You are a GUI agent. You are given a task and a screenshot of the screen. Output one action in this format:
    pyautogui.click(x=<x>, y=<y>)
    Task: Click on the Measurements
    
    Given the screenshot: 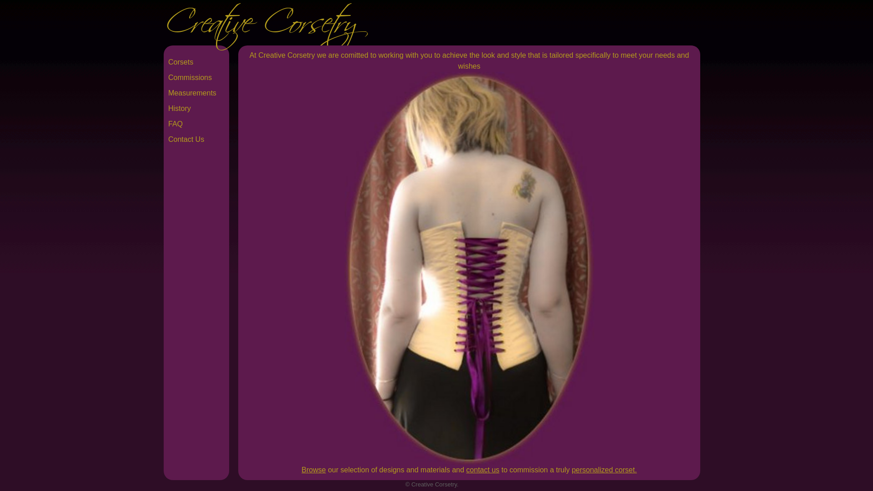 What is the action you would take?
    pyautogui.click(x=196, y=93)
    